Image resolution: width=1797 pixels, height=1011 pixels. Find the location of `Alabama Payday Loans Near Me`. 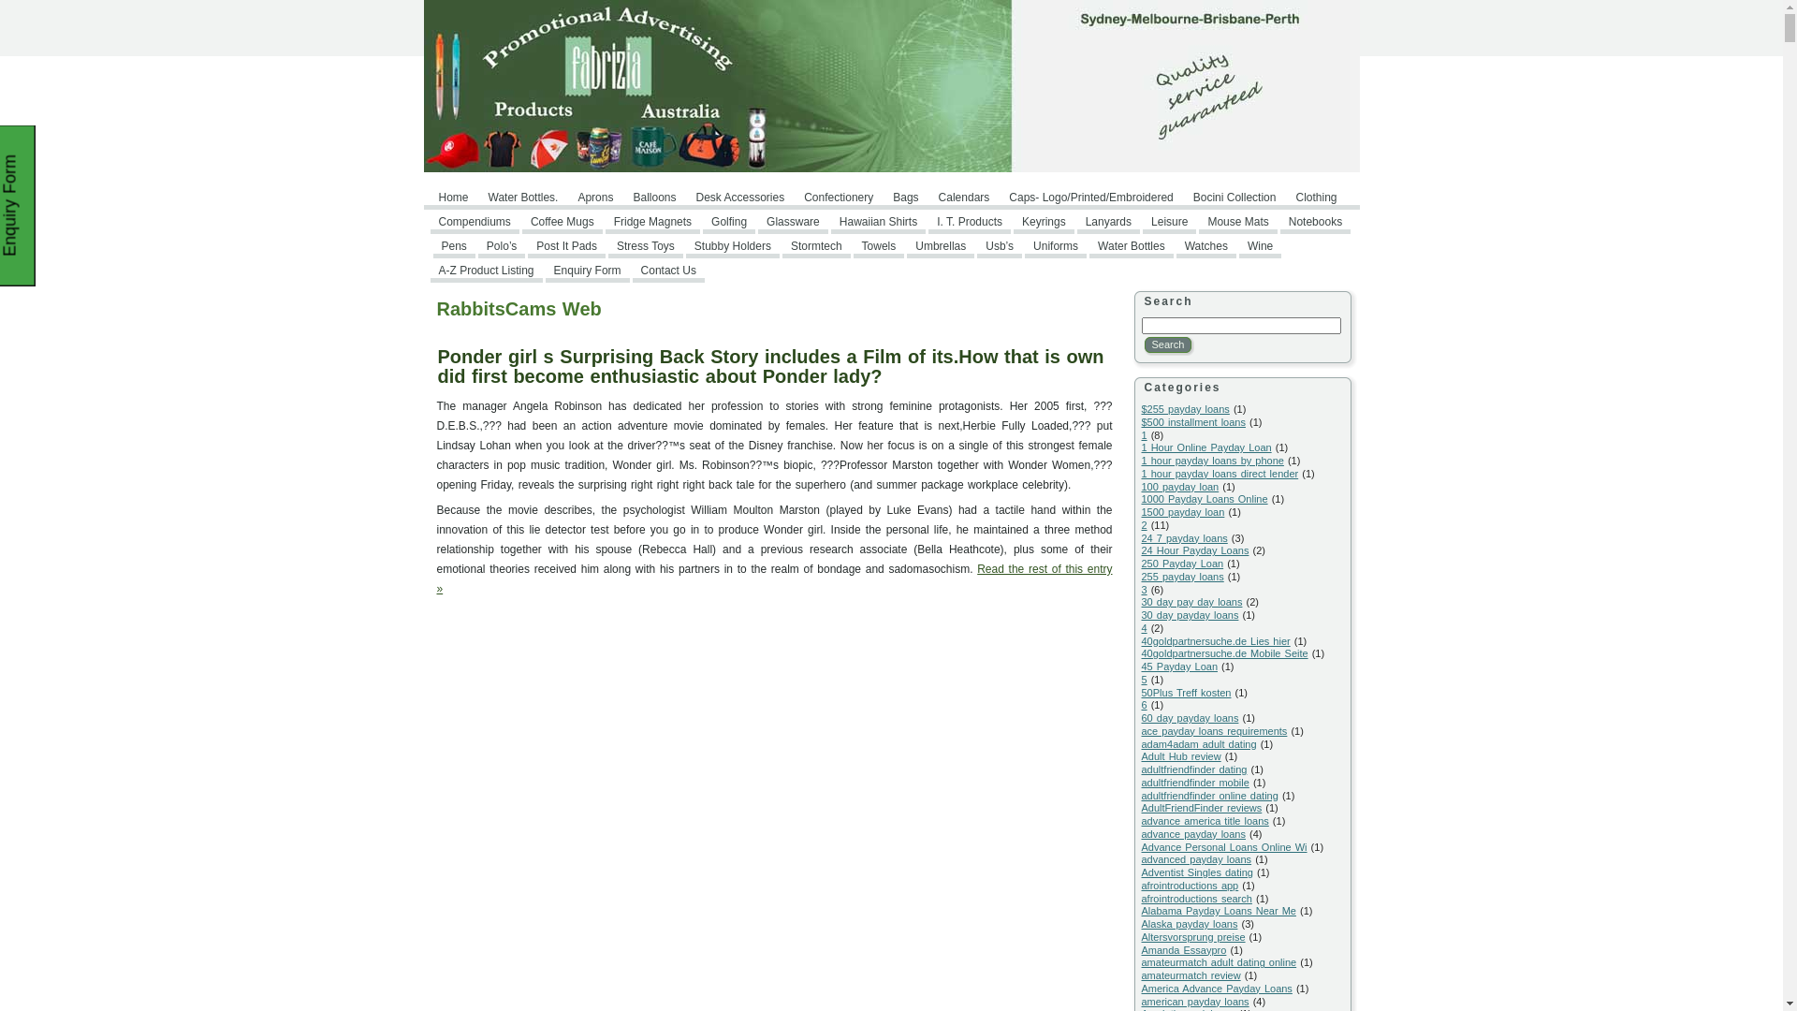

Alabama Payday Loans Near Me is located at coordinates (1219, 911).